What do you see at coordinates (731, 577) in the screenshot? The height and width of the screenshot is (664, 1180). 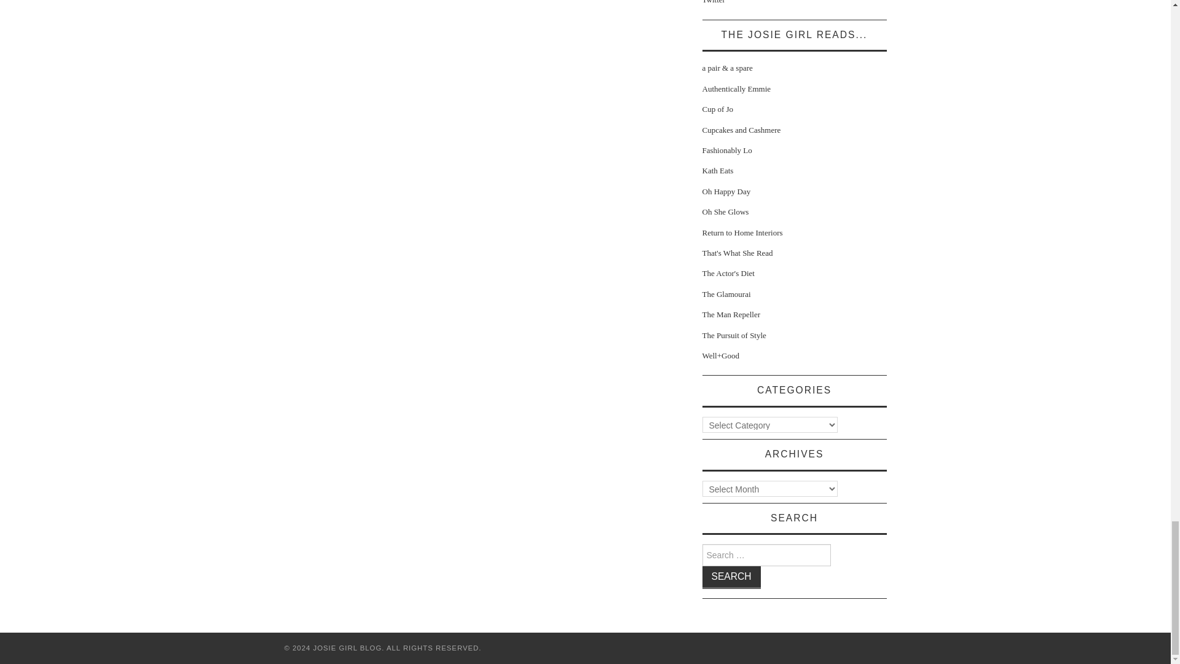 I see `Search` at bounding box center [731, 577].